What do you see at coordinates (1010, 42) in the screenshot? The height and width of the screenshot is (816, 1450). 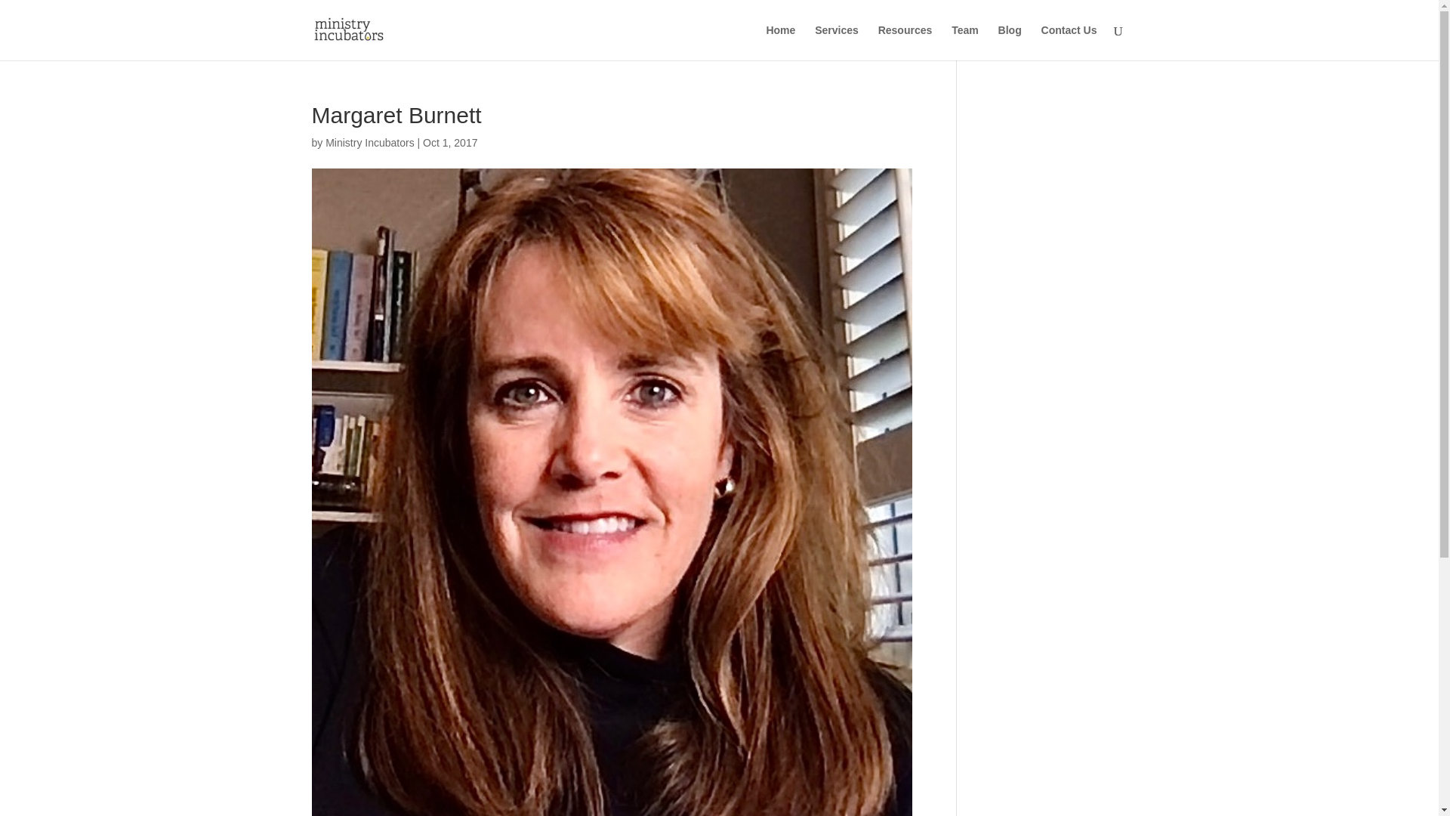 I see `Blog` at bounding box center [1010, 42].